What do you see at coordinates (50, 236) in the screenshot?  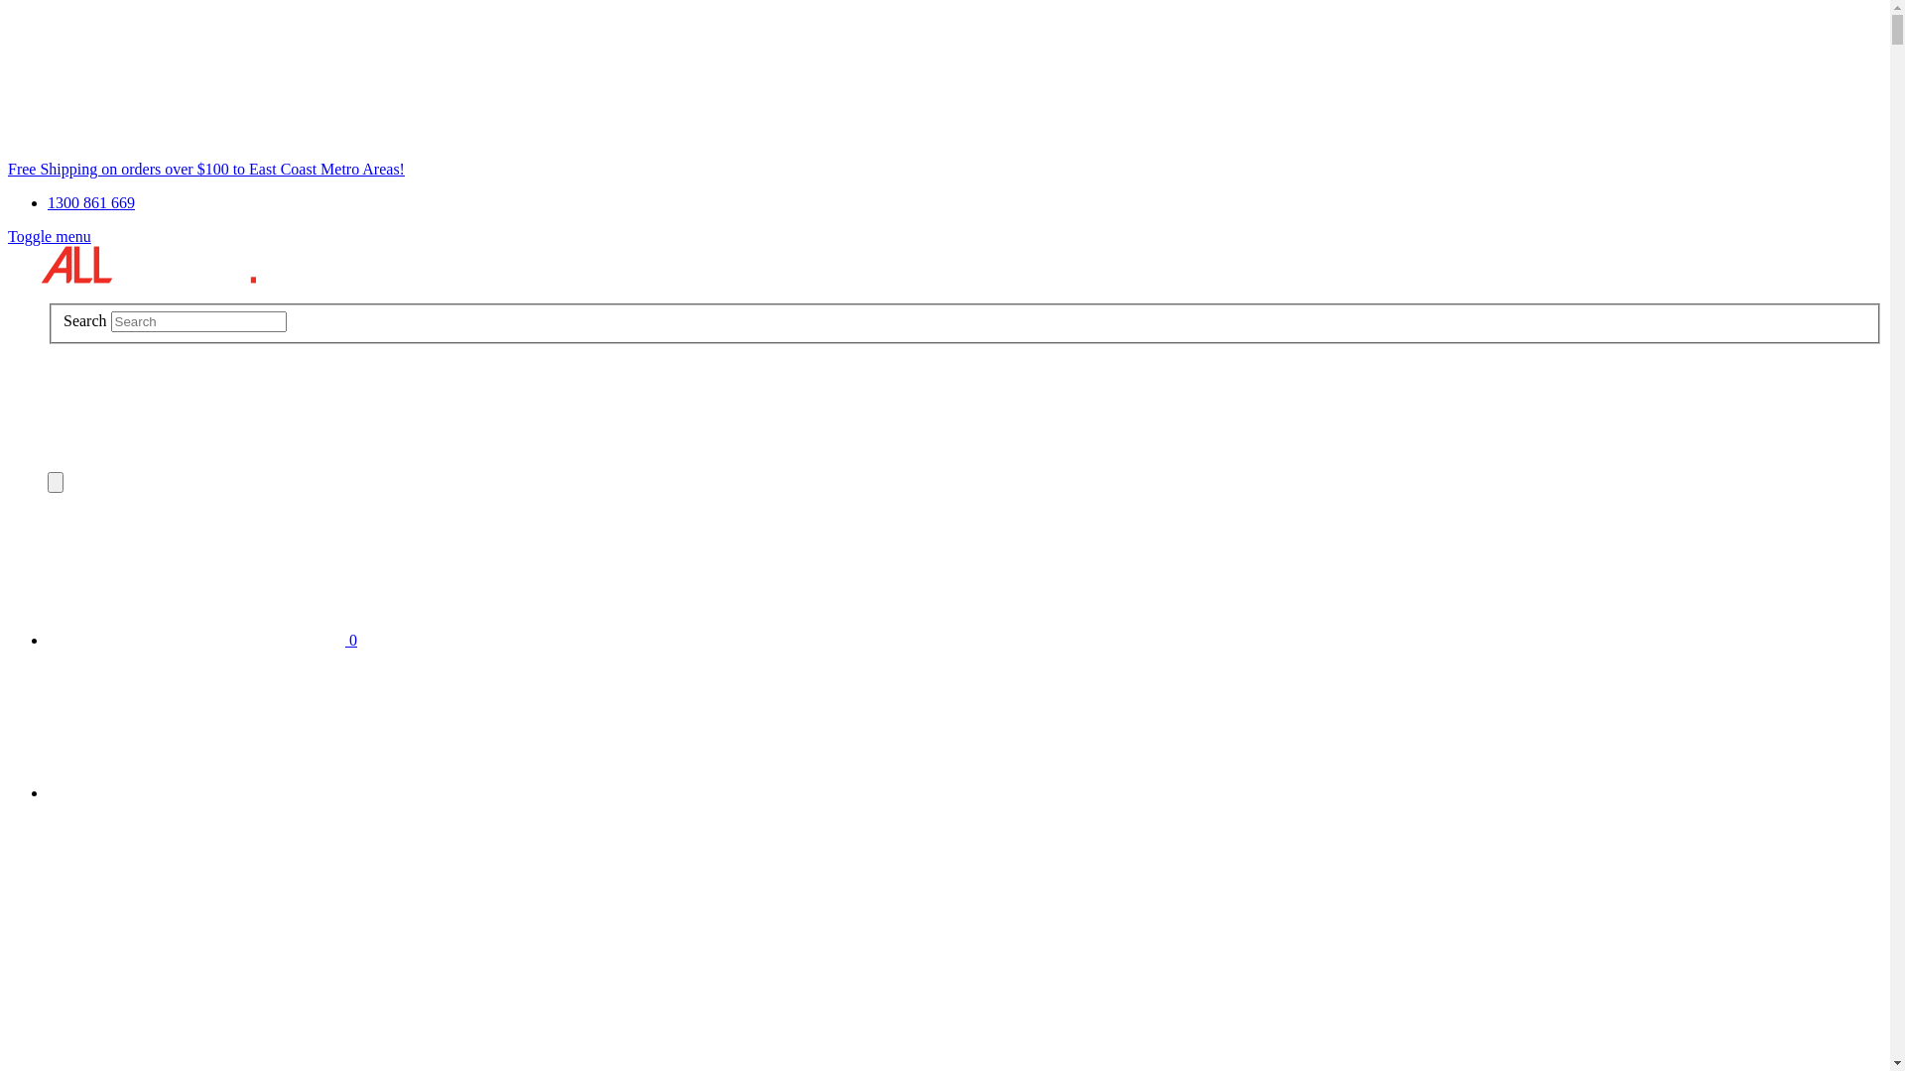 I see `Toggle menu` at bounding box center [50, 236].